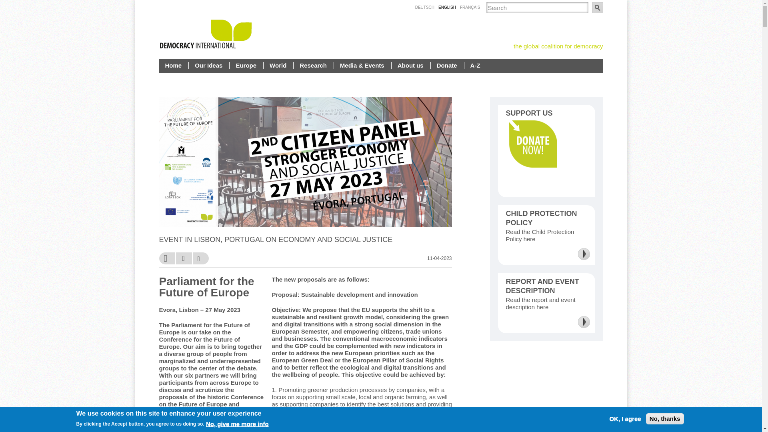 This screenshot has height=432, width=768. I want to click on DEUTSCH, so click(425, 7).